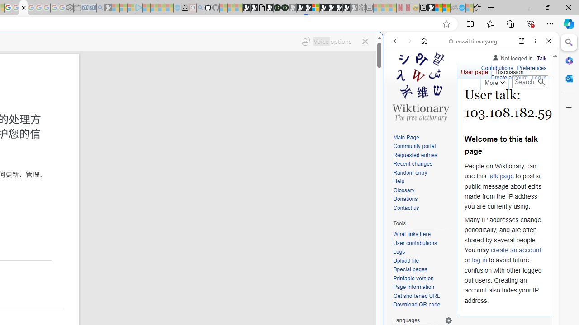  I want to click on Page information, so click(413, 287).